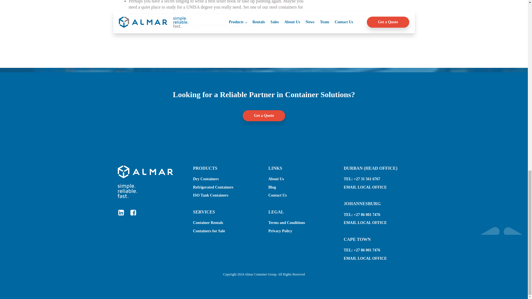 Image resolution: width=532 pixels, height=299 pixels. Describe the element at coordinates (213, 187) in the screenshot. I see `Refrigerated Containers` at that location.